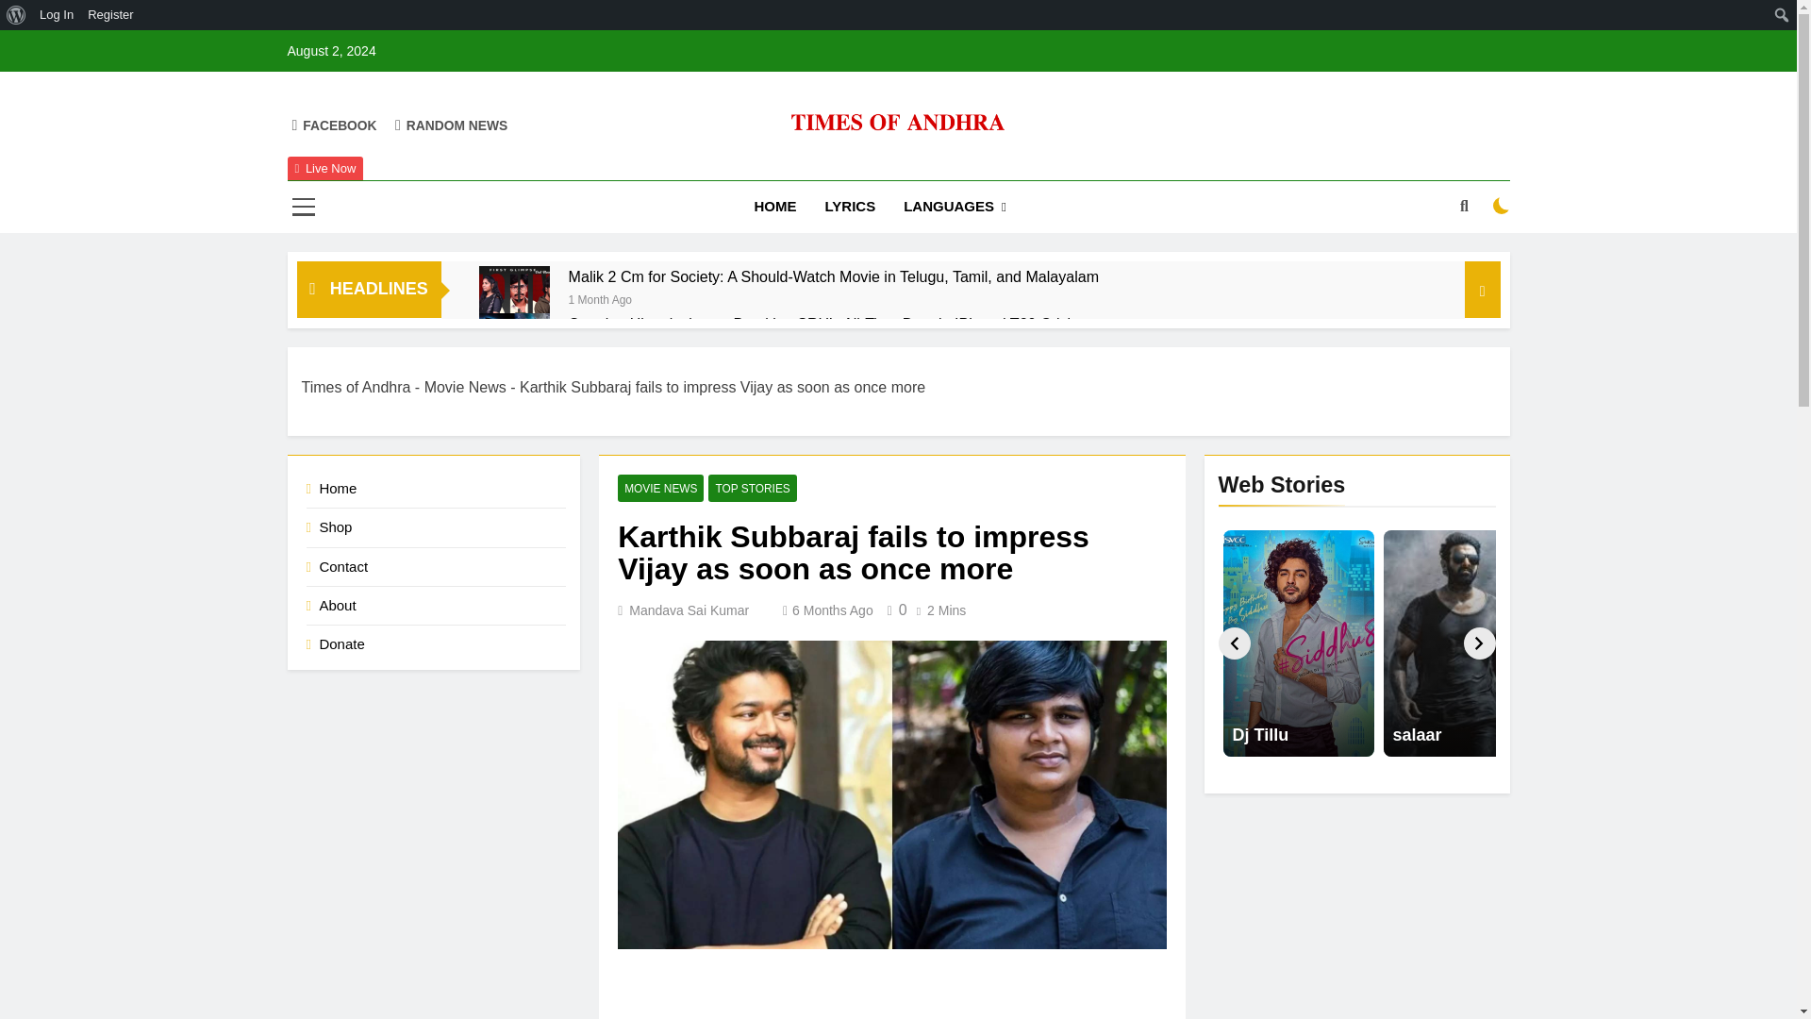 The image size is (1811, 1019). Describe the element at coordinates (334, 125) in the screenshot. I see `FACEBOOK` at that location.